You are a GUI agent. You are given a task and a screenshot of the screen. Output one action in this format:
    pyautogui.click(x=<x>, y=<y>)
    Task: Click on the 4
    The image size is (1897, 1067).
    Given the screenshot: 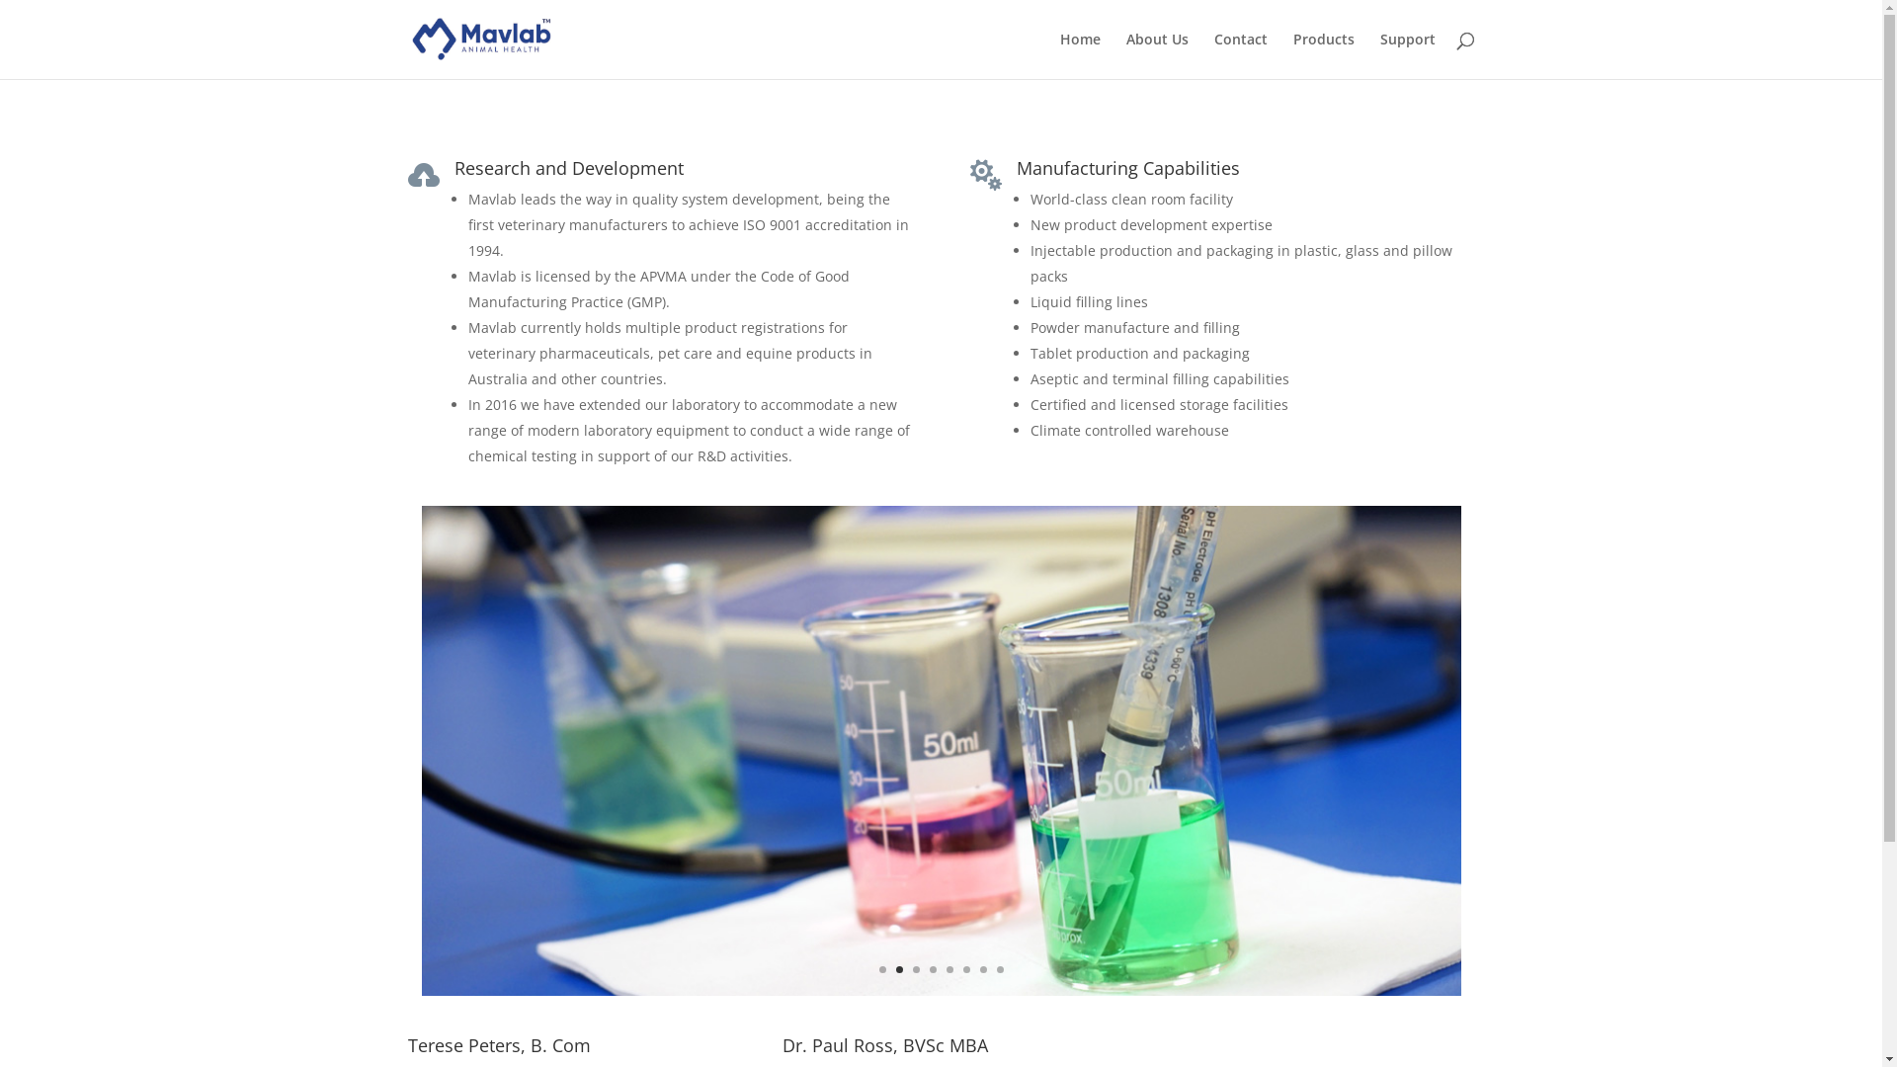 What is the action you would take?
    pyautogui.click(x=933, y=970)
    